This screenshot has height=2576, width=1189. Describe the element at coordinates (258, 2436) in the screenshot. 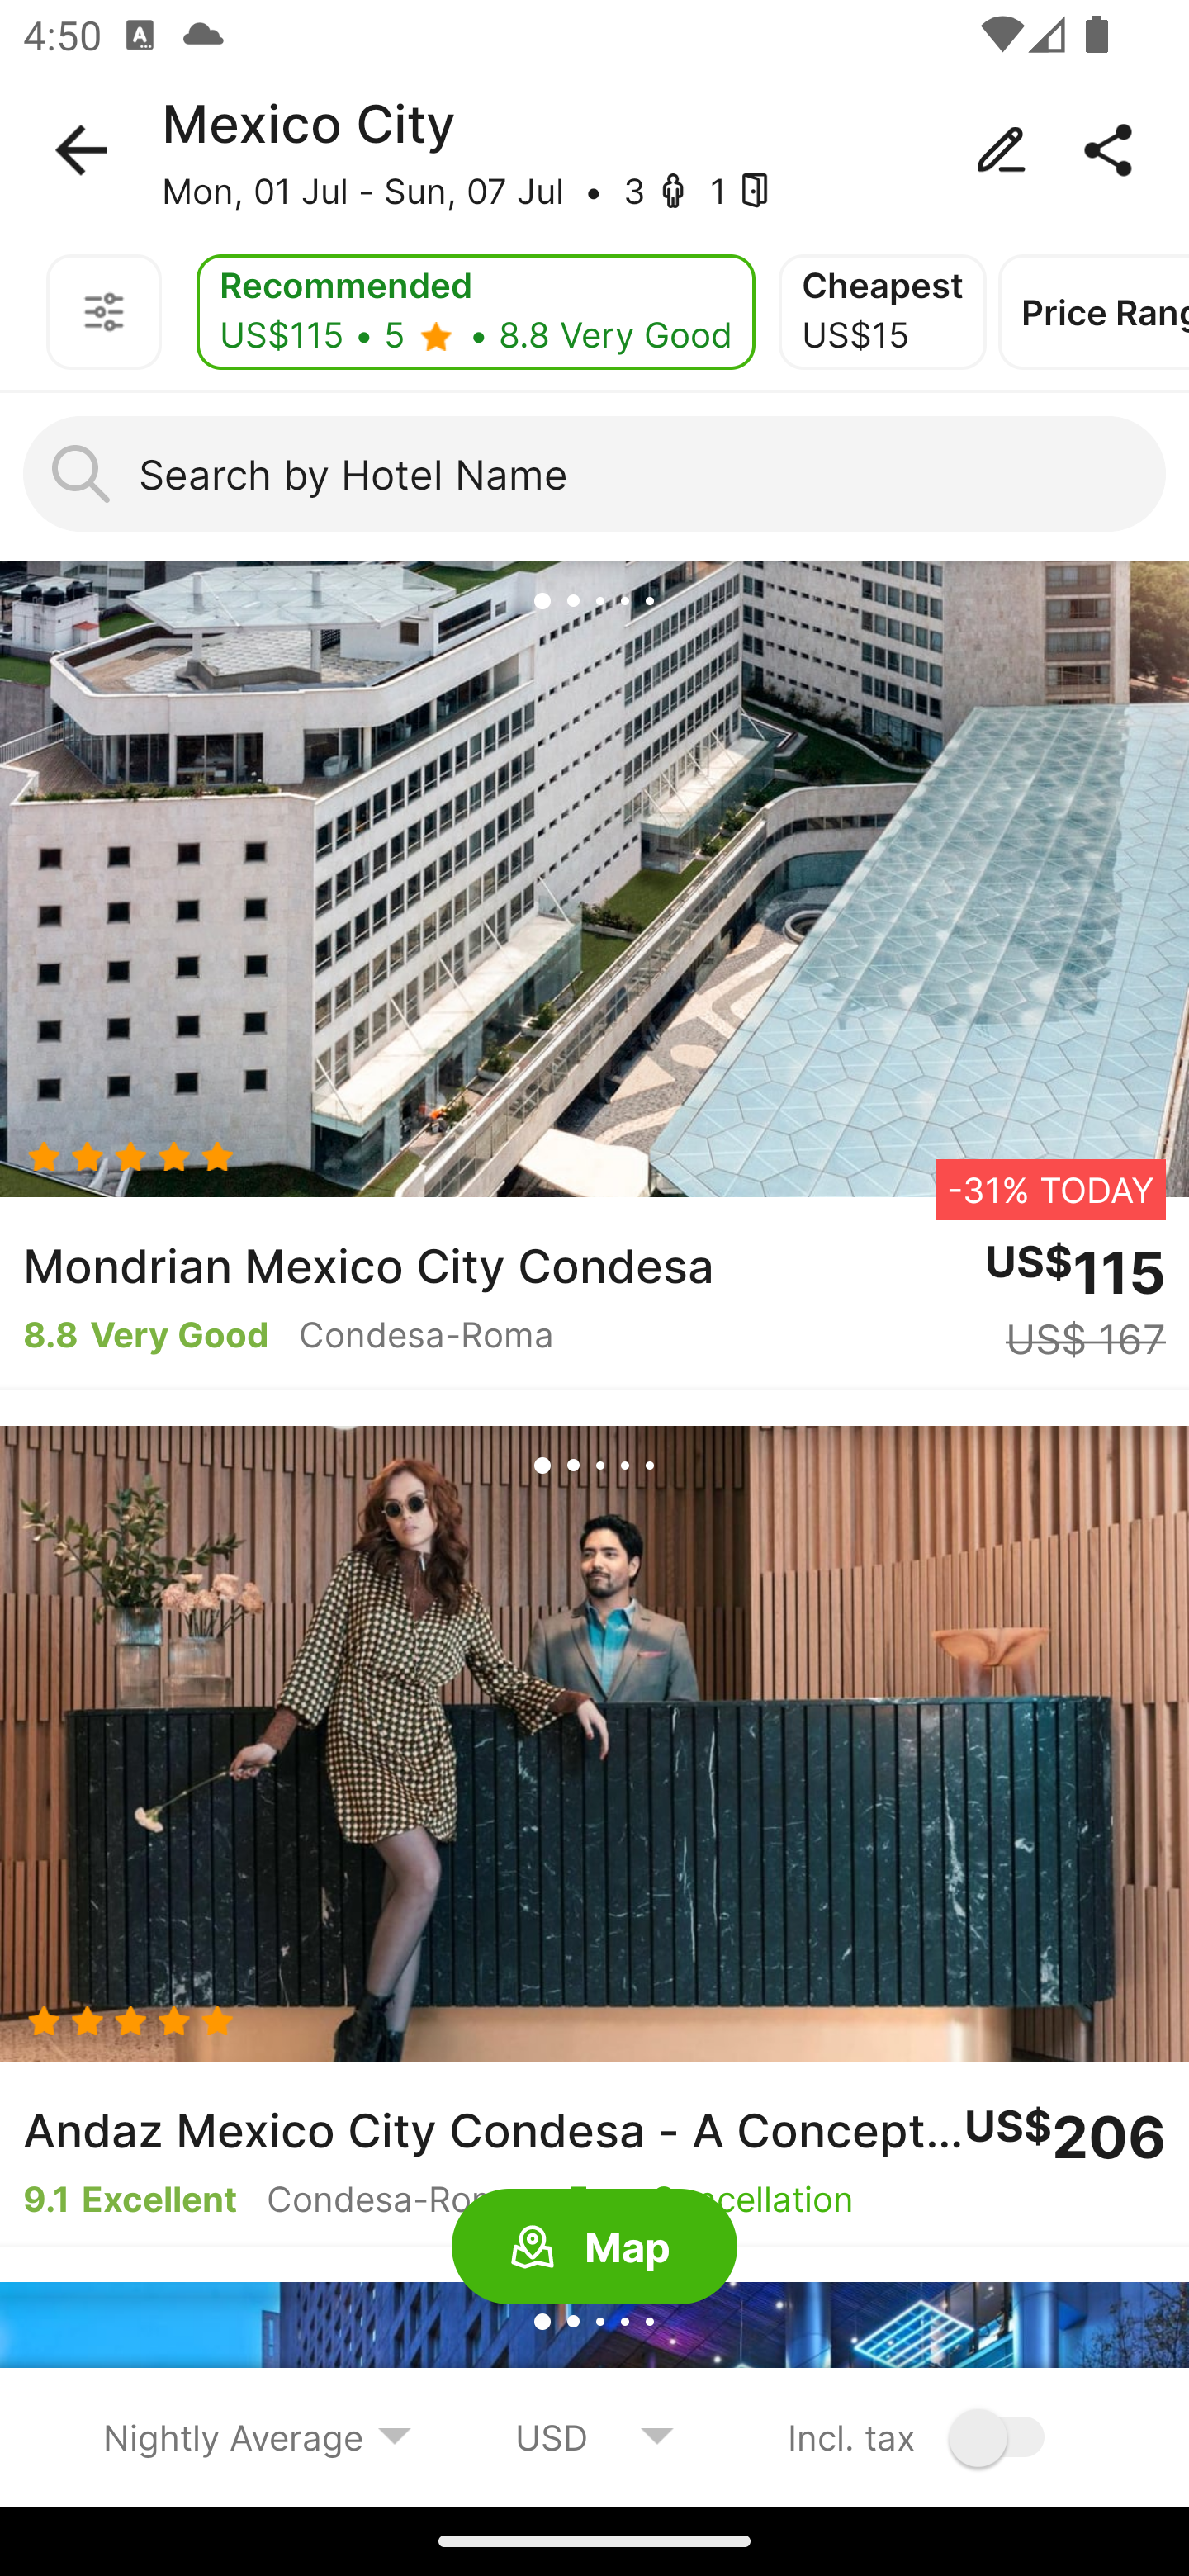

I see `Nightly Average` at that location.